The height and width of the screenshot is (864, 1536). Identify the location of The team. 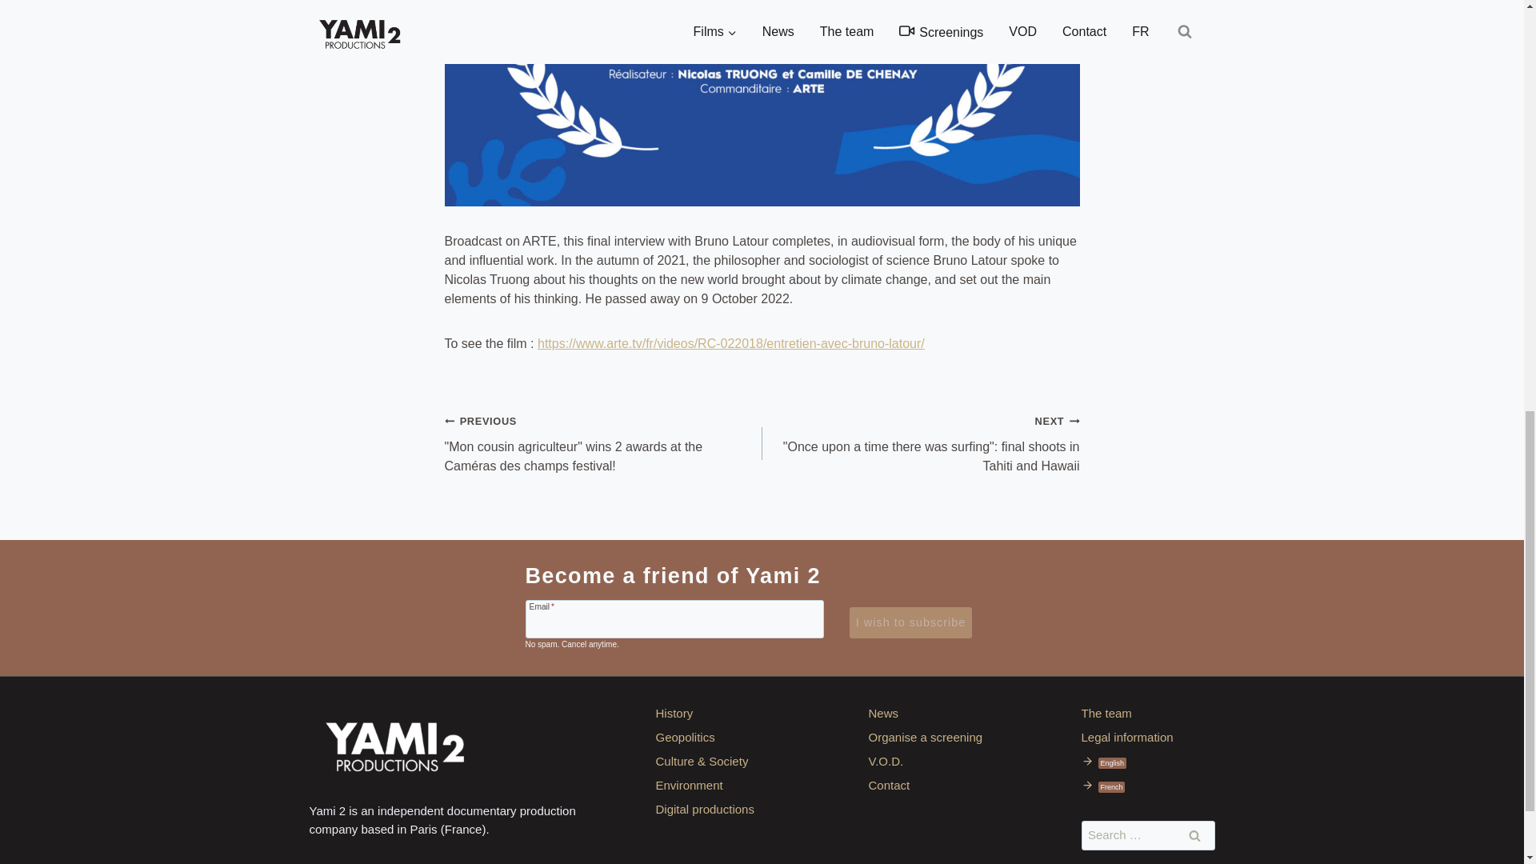
(1147, 712).